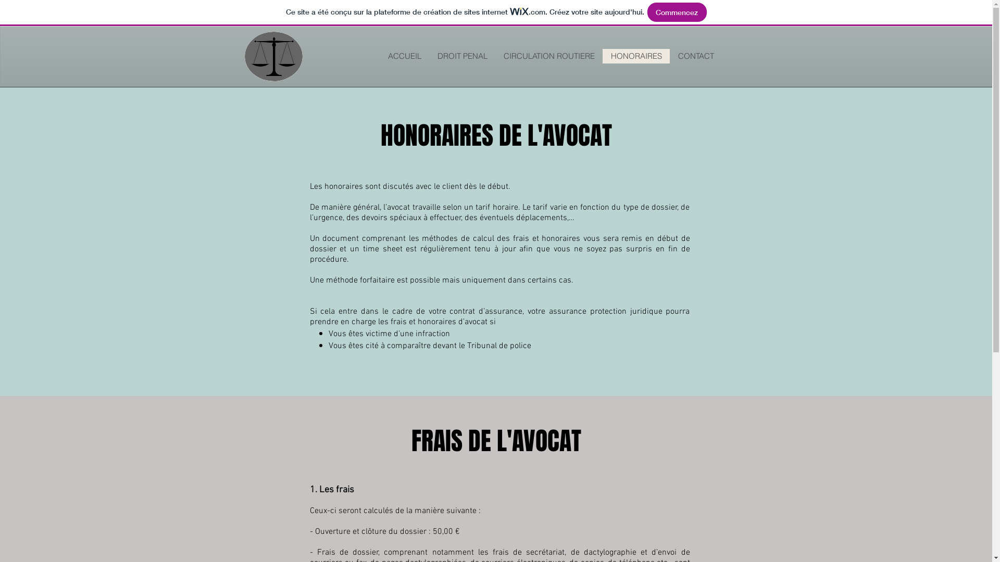  Describe the element at coordinates (404, 56) in the screenshot. I see `ACCUEIL` at that location.